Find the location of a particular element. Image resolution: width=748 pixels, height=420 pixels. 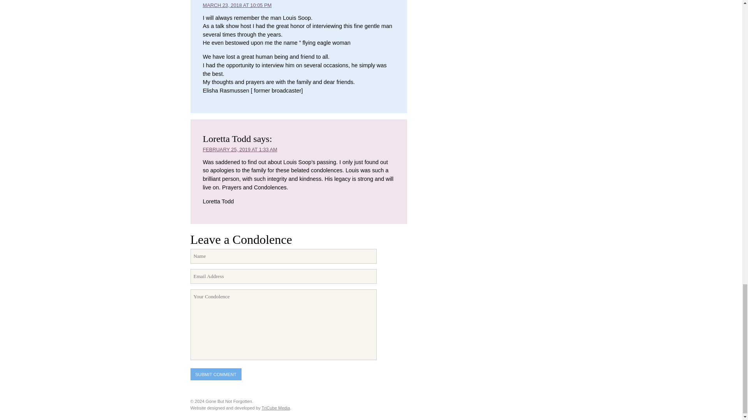

TriCube Media is located at coordinates (276, 408).